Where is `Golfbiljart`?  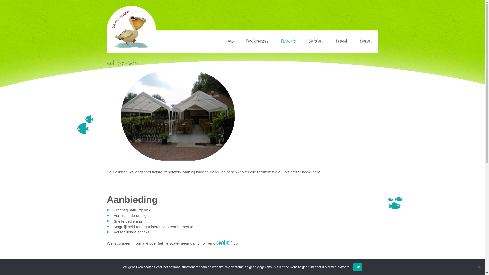
Golfbiljart is located at coordinates (316, 41).